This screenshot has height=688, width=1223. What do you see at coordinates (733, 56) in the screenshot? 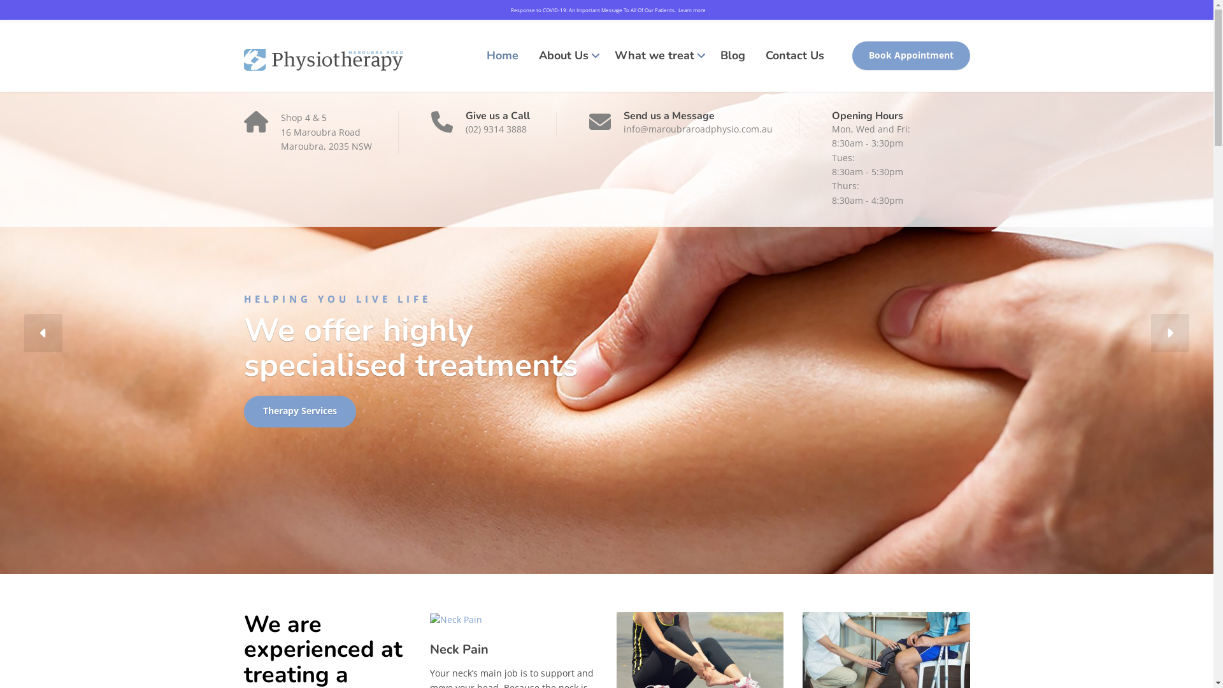
I see `Blog` at bounding box center [733, 56].